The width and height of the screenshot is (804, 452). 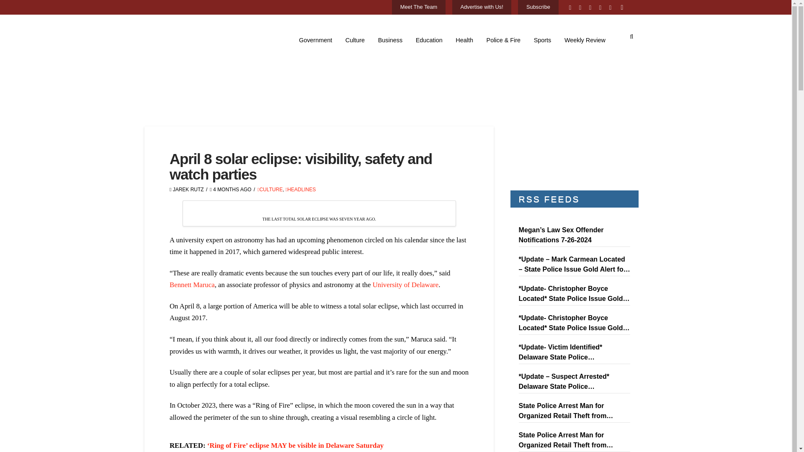 What do you see at coordinates (482, 8) in the screenshot?
I see `Advertise with Us!` at bounding box center [482, 8].